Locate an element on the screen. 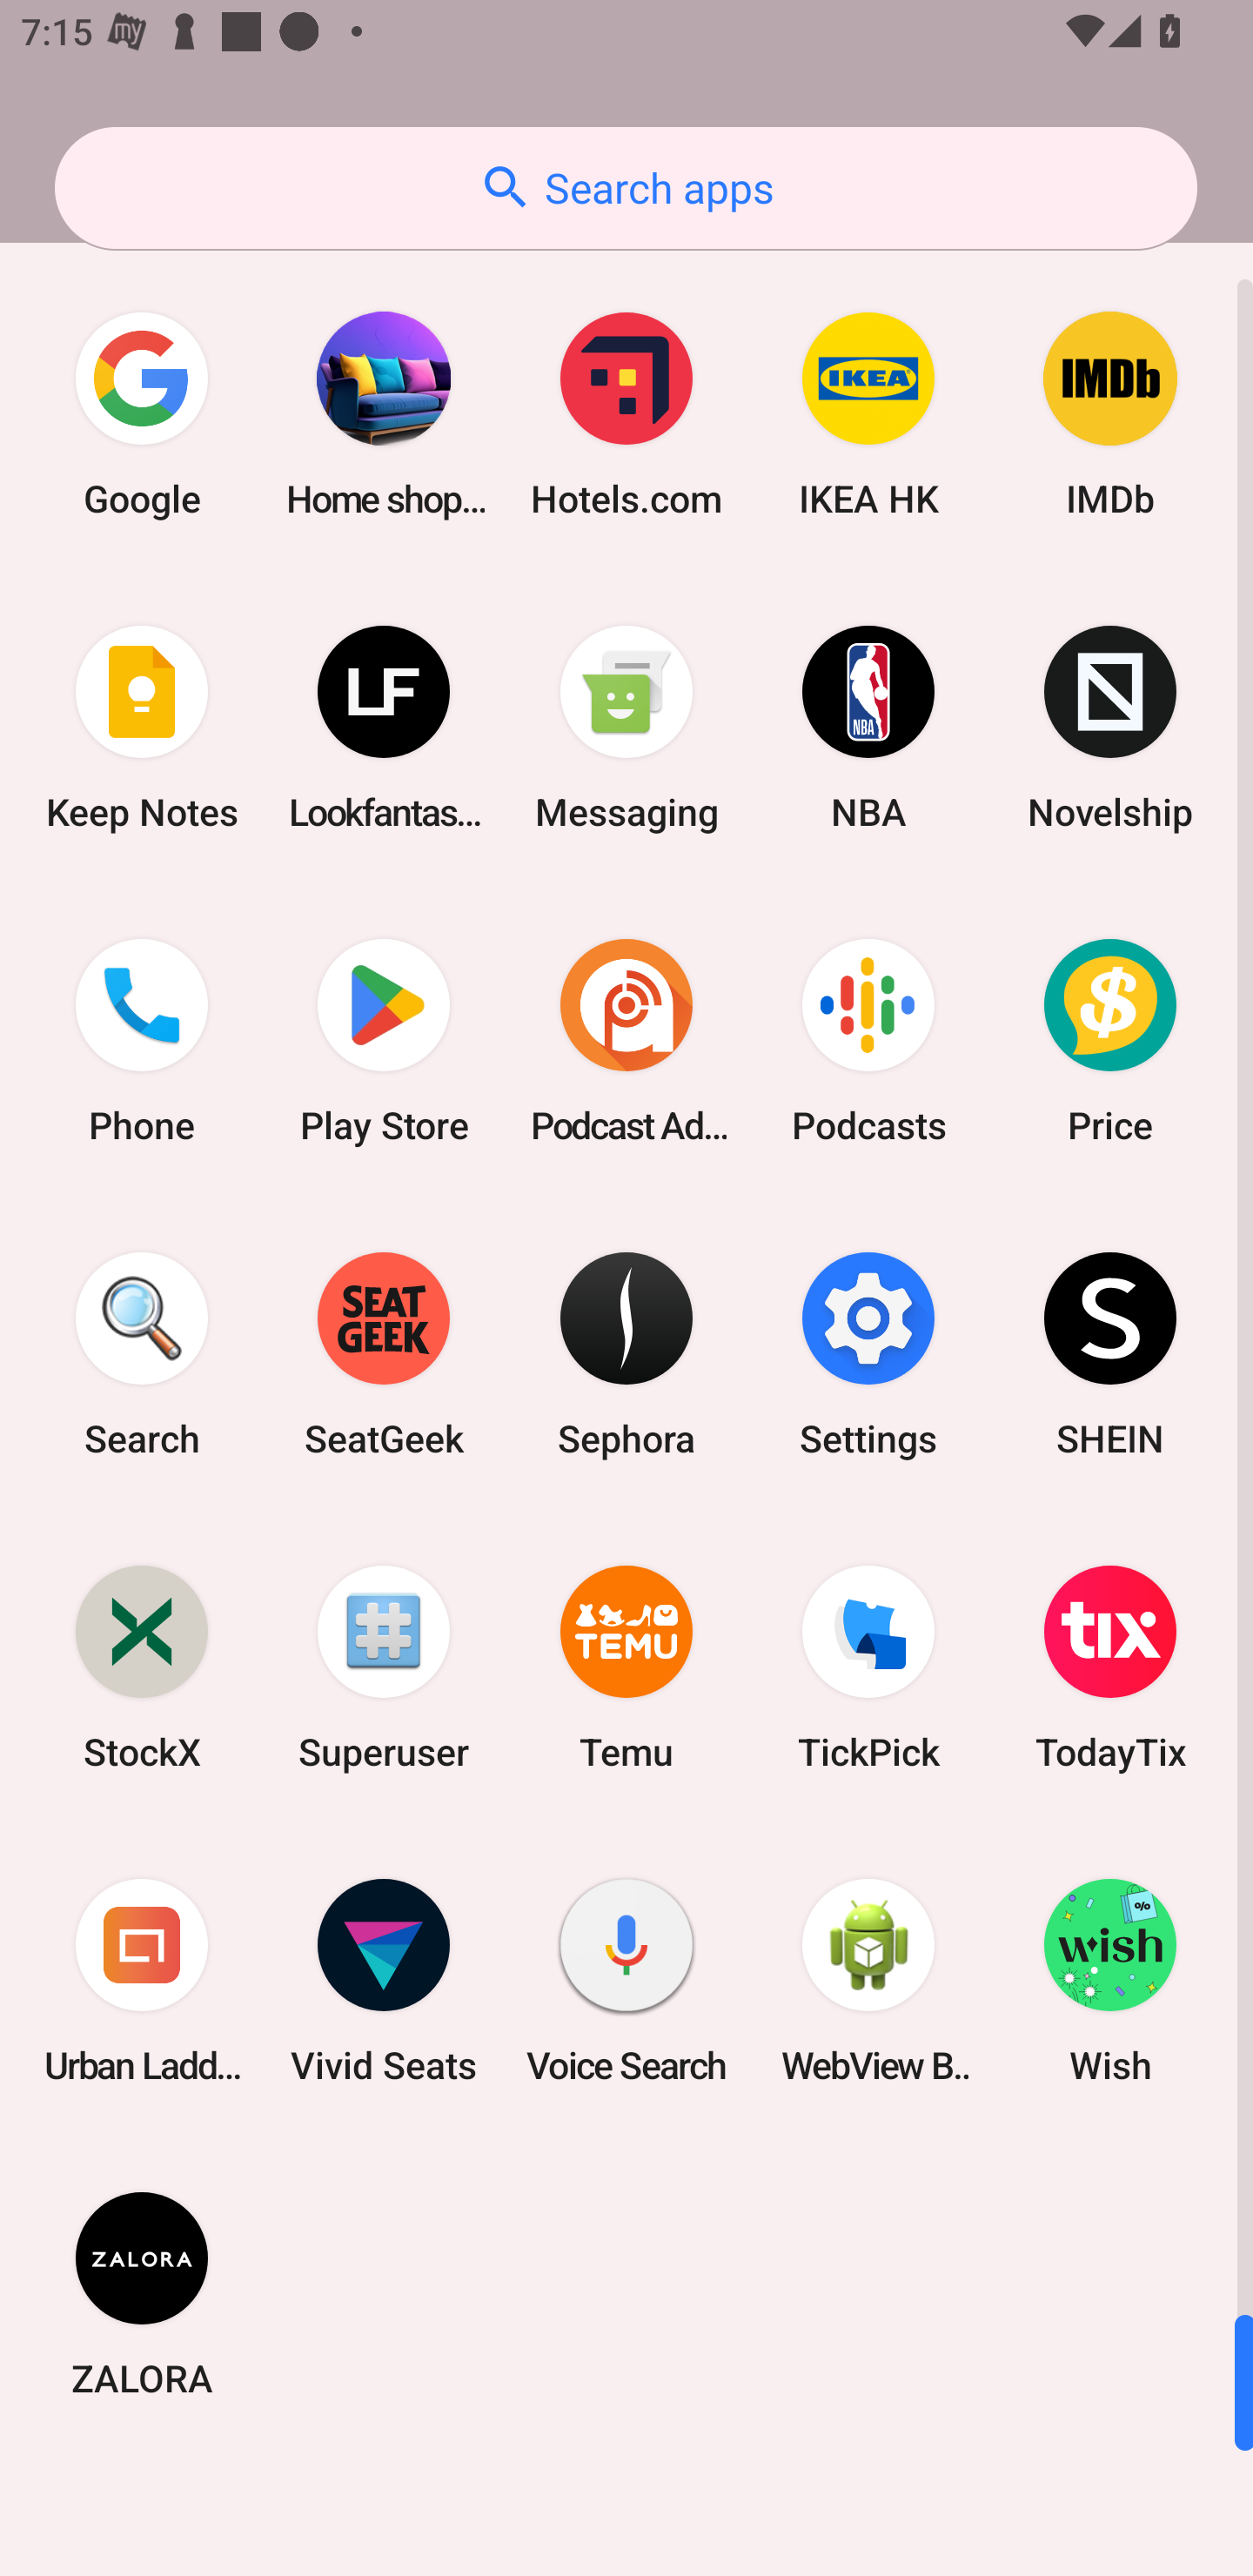  Messaging is located at coordinates (626, 728).